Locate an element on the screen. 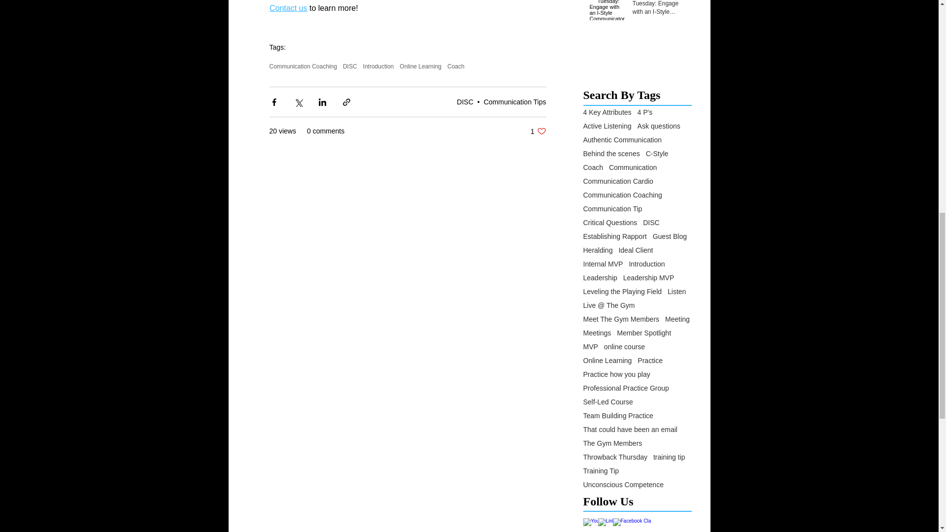  Communication Coaching is located at coordinates (303, 66).